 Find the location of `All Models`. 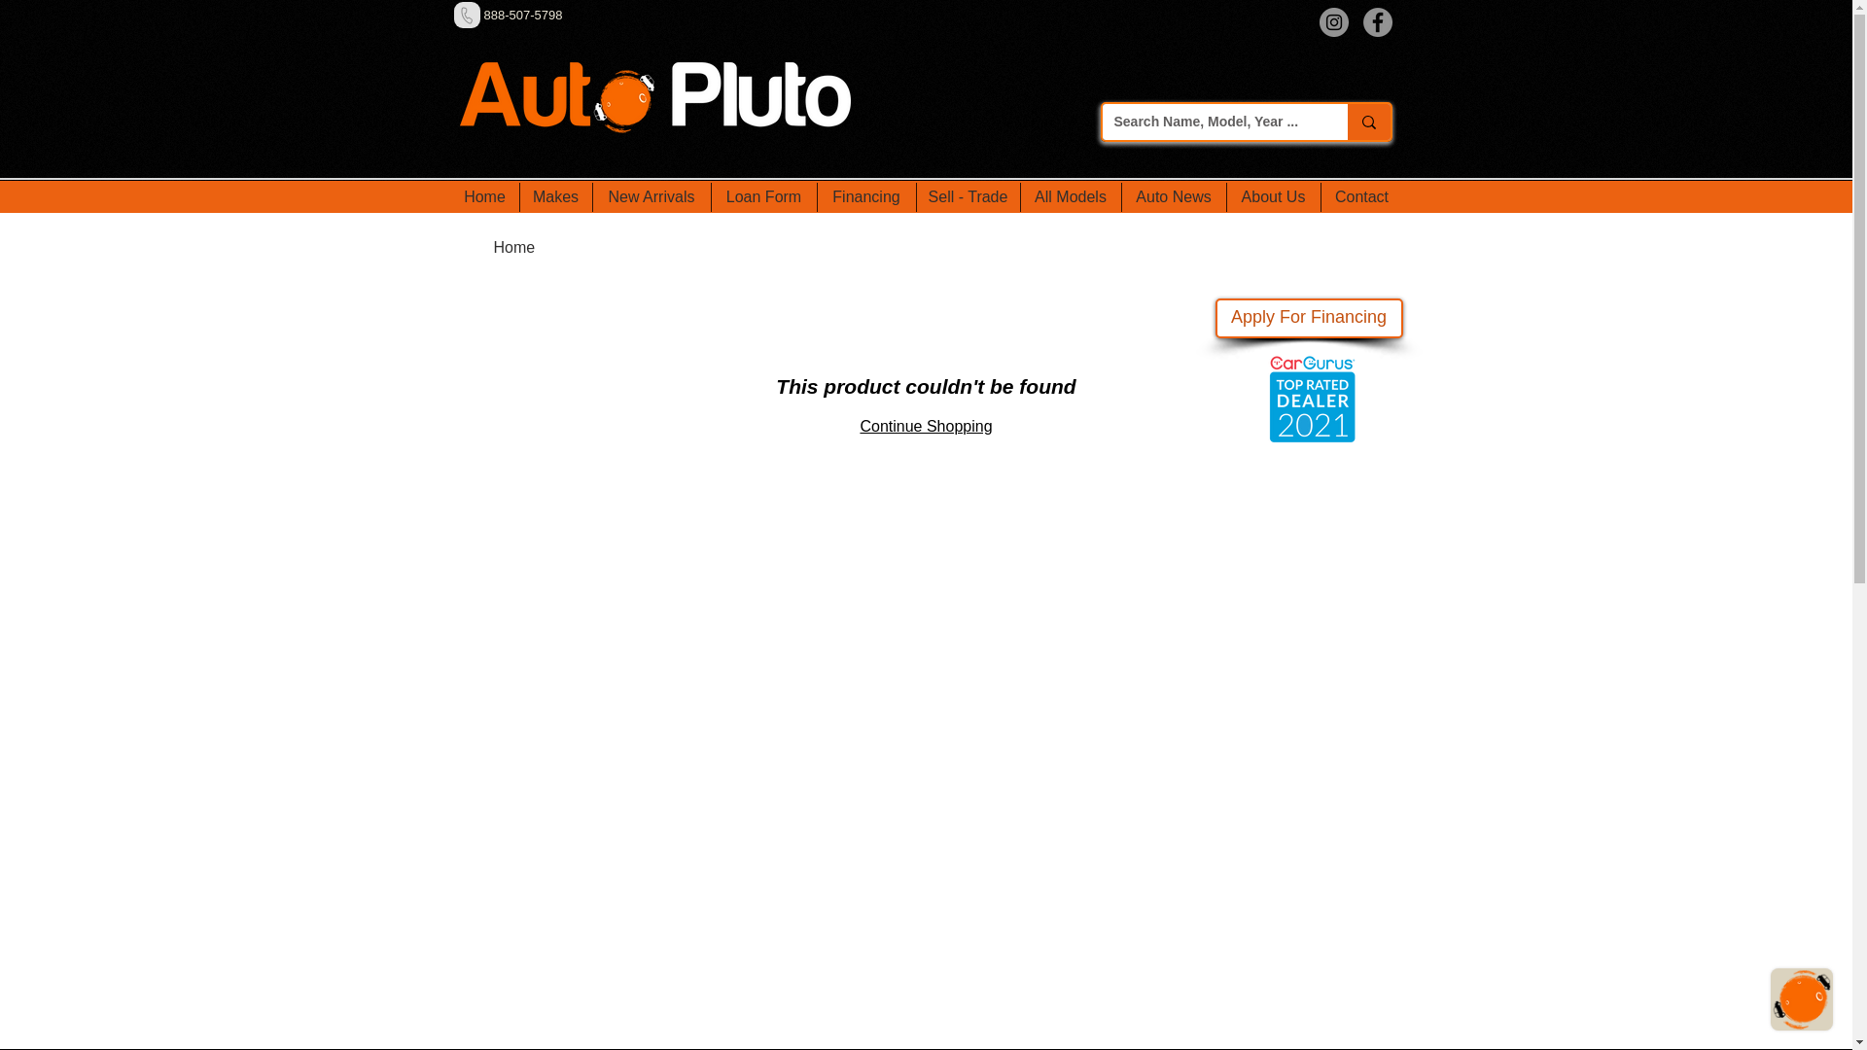

All Models is located at coordinates (1070, 196).